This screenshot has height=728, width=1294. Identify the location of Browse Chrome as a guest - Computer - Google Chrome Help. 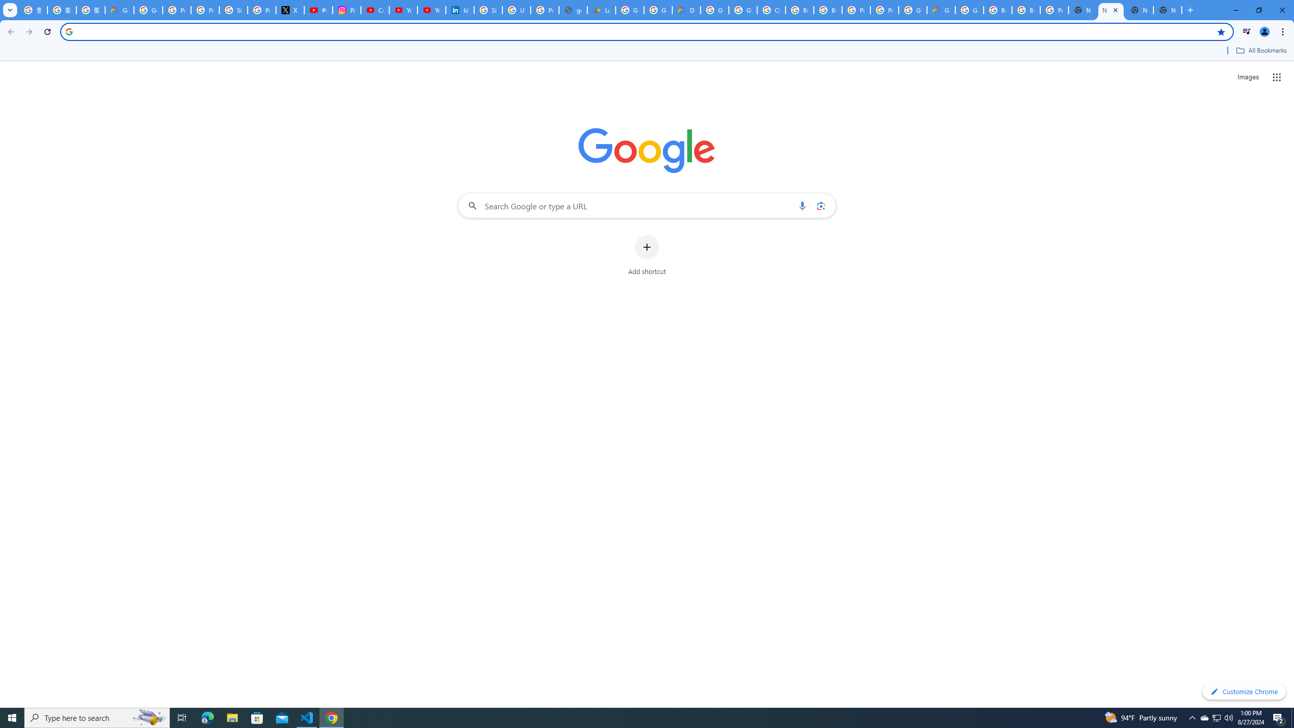
(998, 10).